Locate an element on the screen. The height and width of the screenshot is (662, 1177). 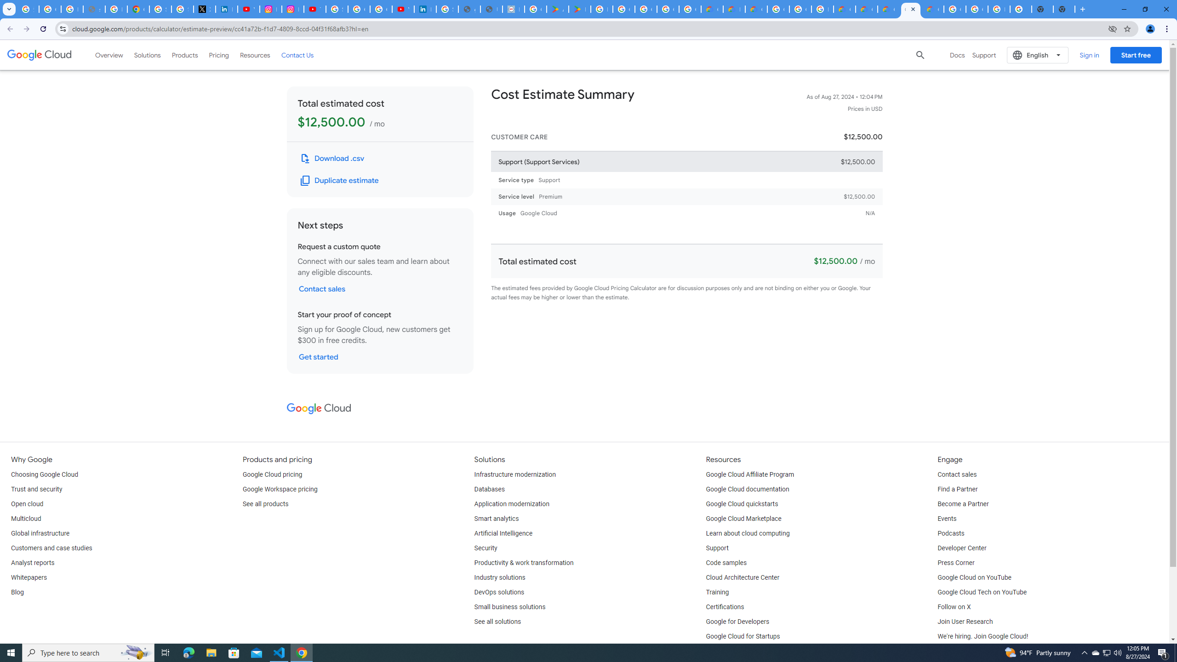
Google Cloud Platform is located at coordinates (977, 9).